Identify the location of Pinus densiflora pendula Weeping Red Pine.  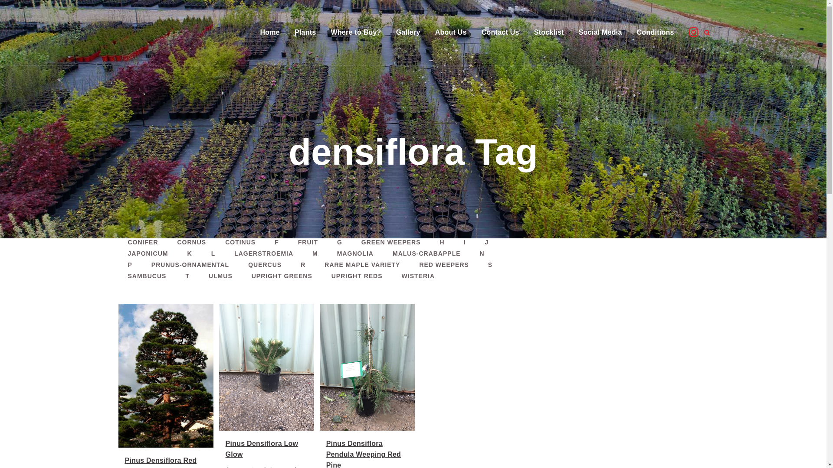
(367, 367).